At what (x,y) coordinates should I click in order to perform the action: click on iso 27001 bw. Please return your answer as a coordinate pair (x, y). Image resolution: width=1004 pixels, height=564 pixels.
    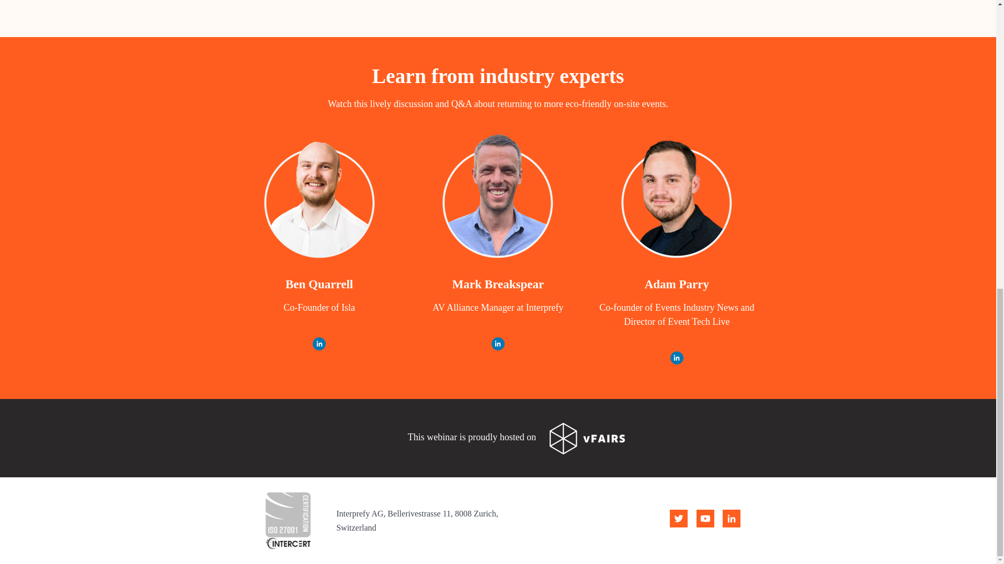
    Looking at the image, I should click on (288, 520).